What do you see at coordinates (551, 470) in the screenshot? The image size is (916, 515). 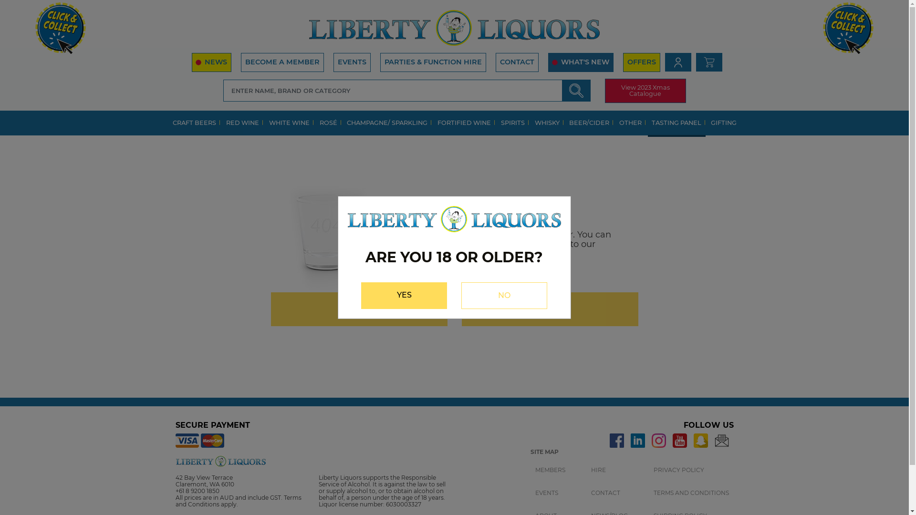 I see `MEMBERS` at bounding box center [551, 470].